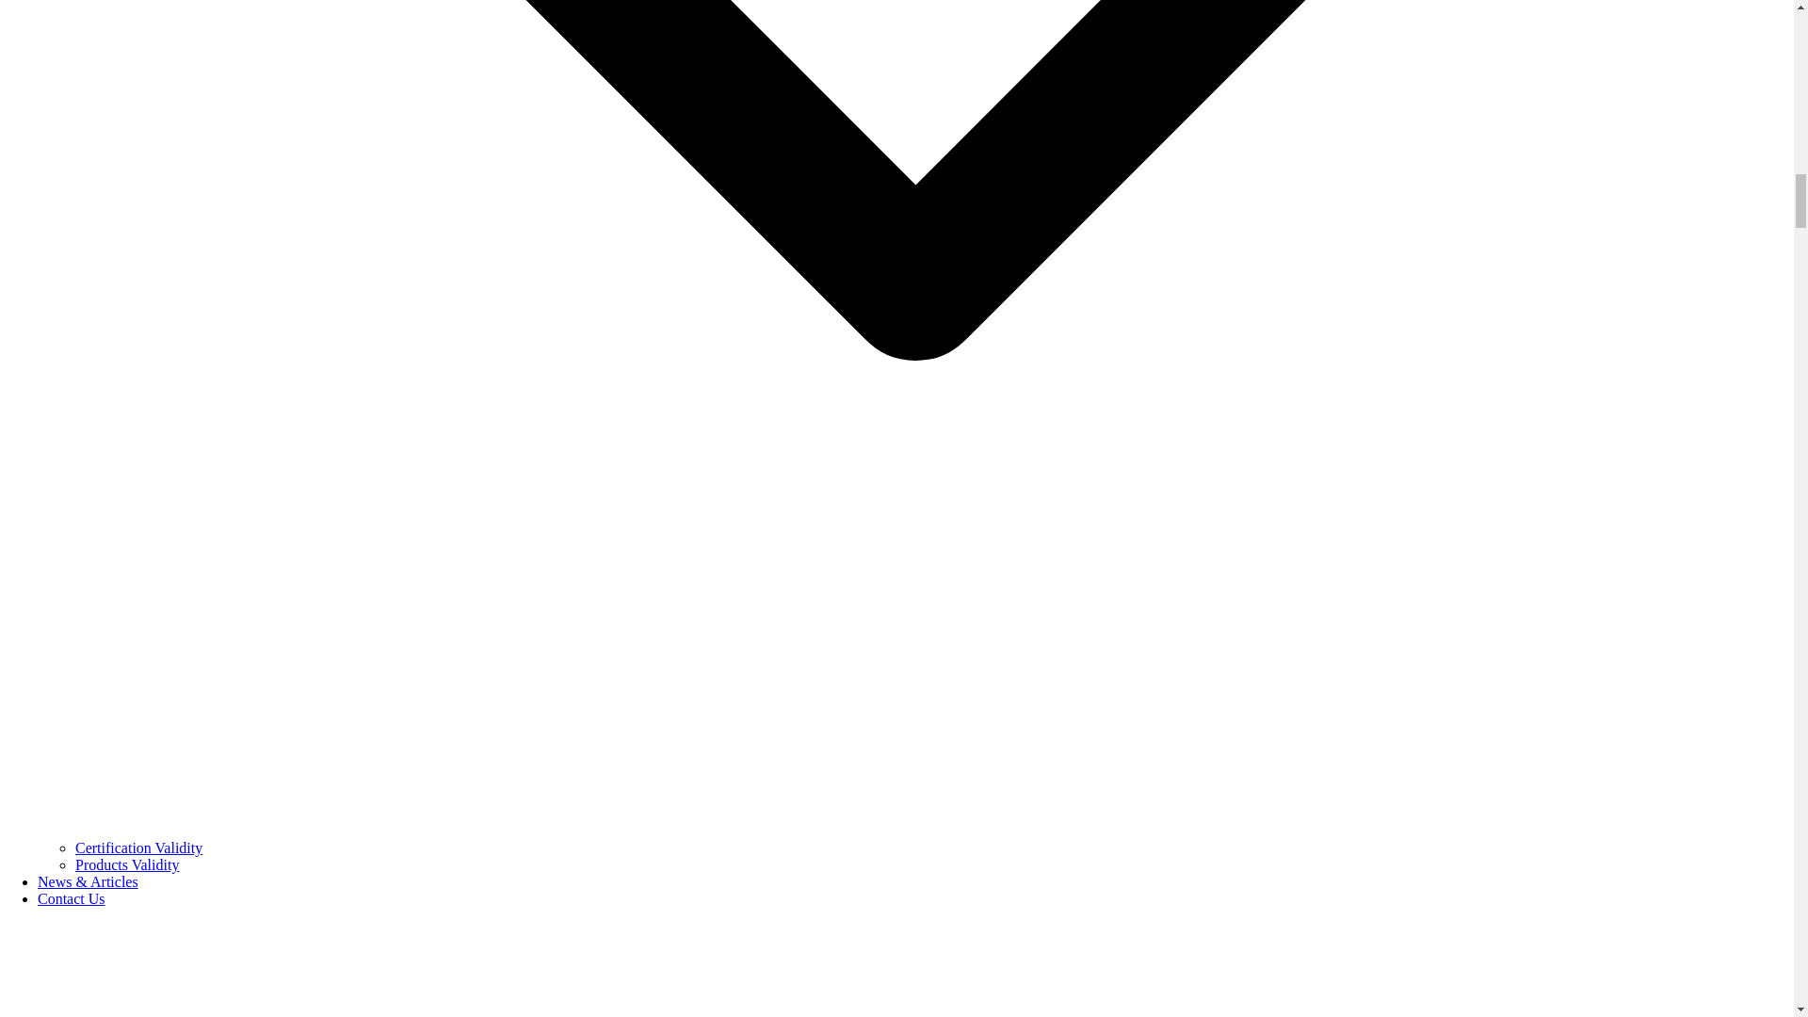 Image resolution: width=1808 pixels, height=1017 pixels. I want to click on Certification Validity, so click(139, 847).